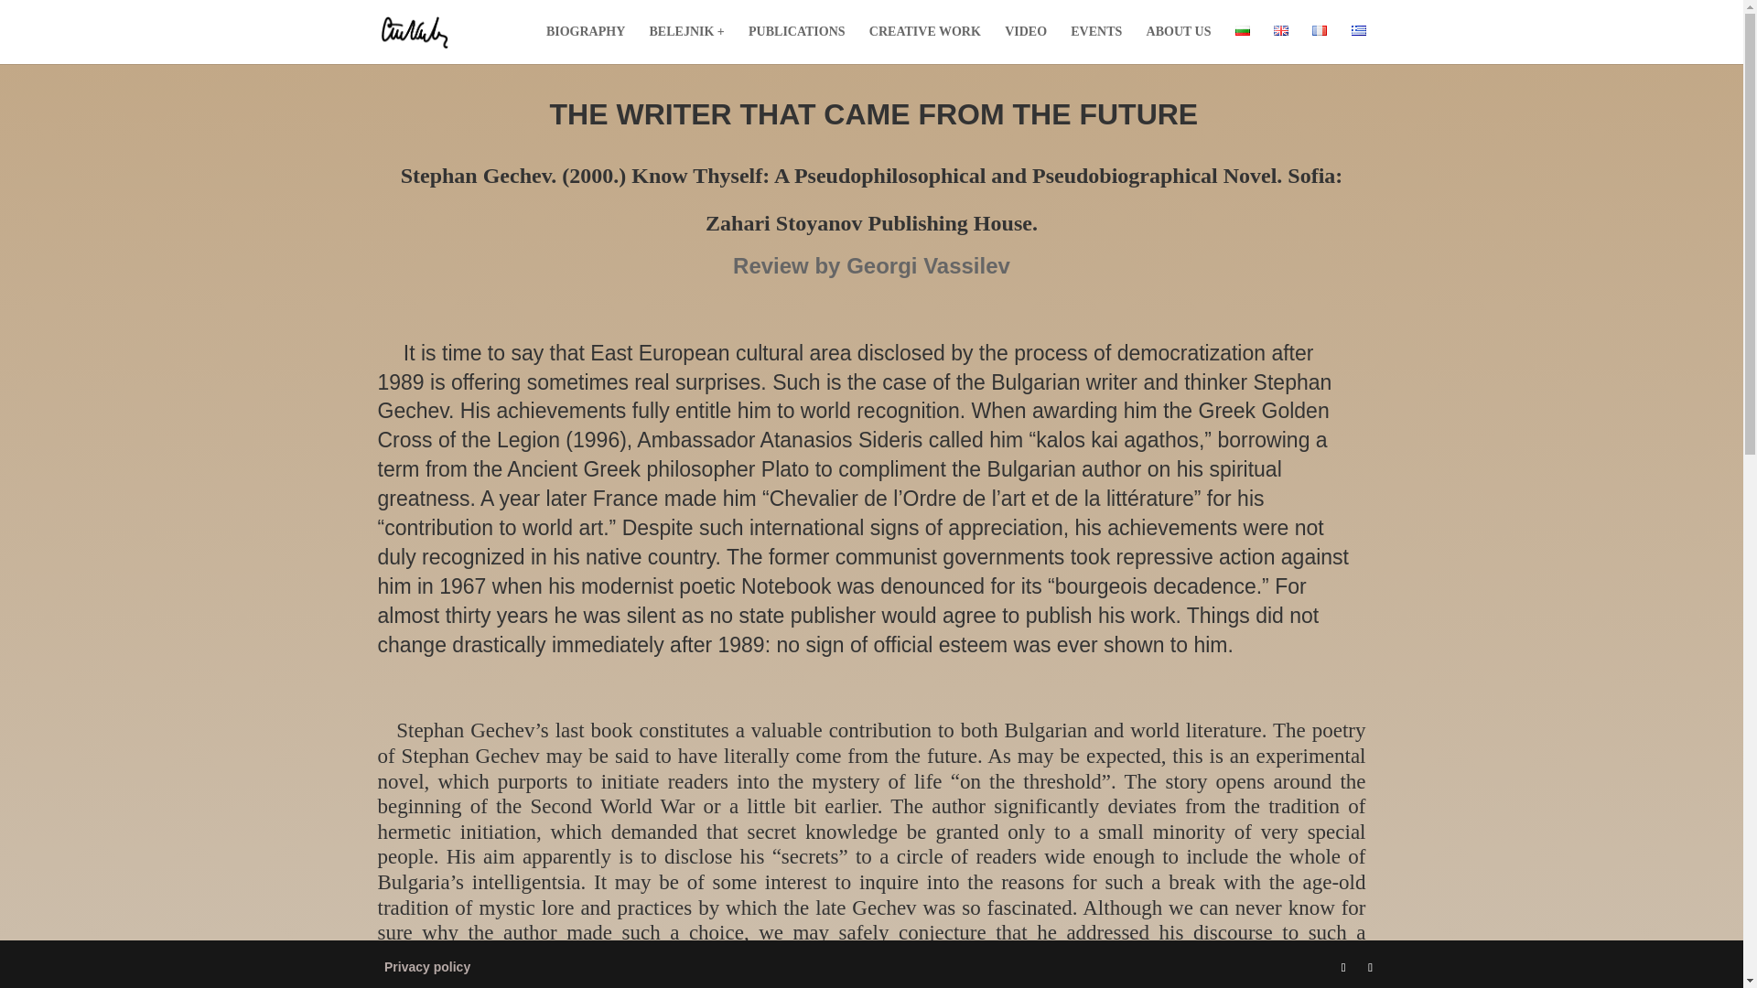 The width and height of the screenshot is (1757, 988). What do you see at coordinates (1026, 45) in the screenshot?
I see `VIDEO` at bounding box center [1026, 45].